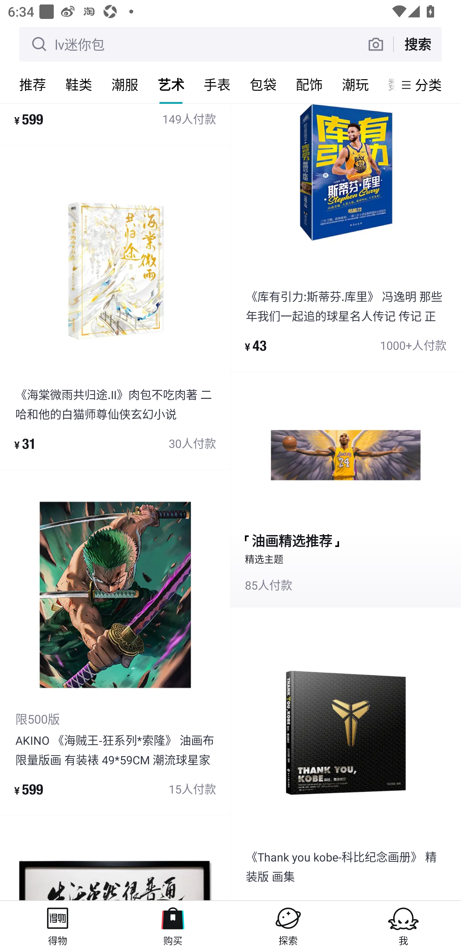 Image resolution: width=461 pixels, height=949 pixels. What do you see at coordinates (309, 84) in the screenshot?
I see `配饰` at bounding box center [309, 84].